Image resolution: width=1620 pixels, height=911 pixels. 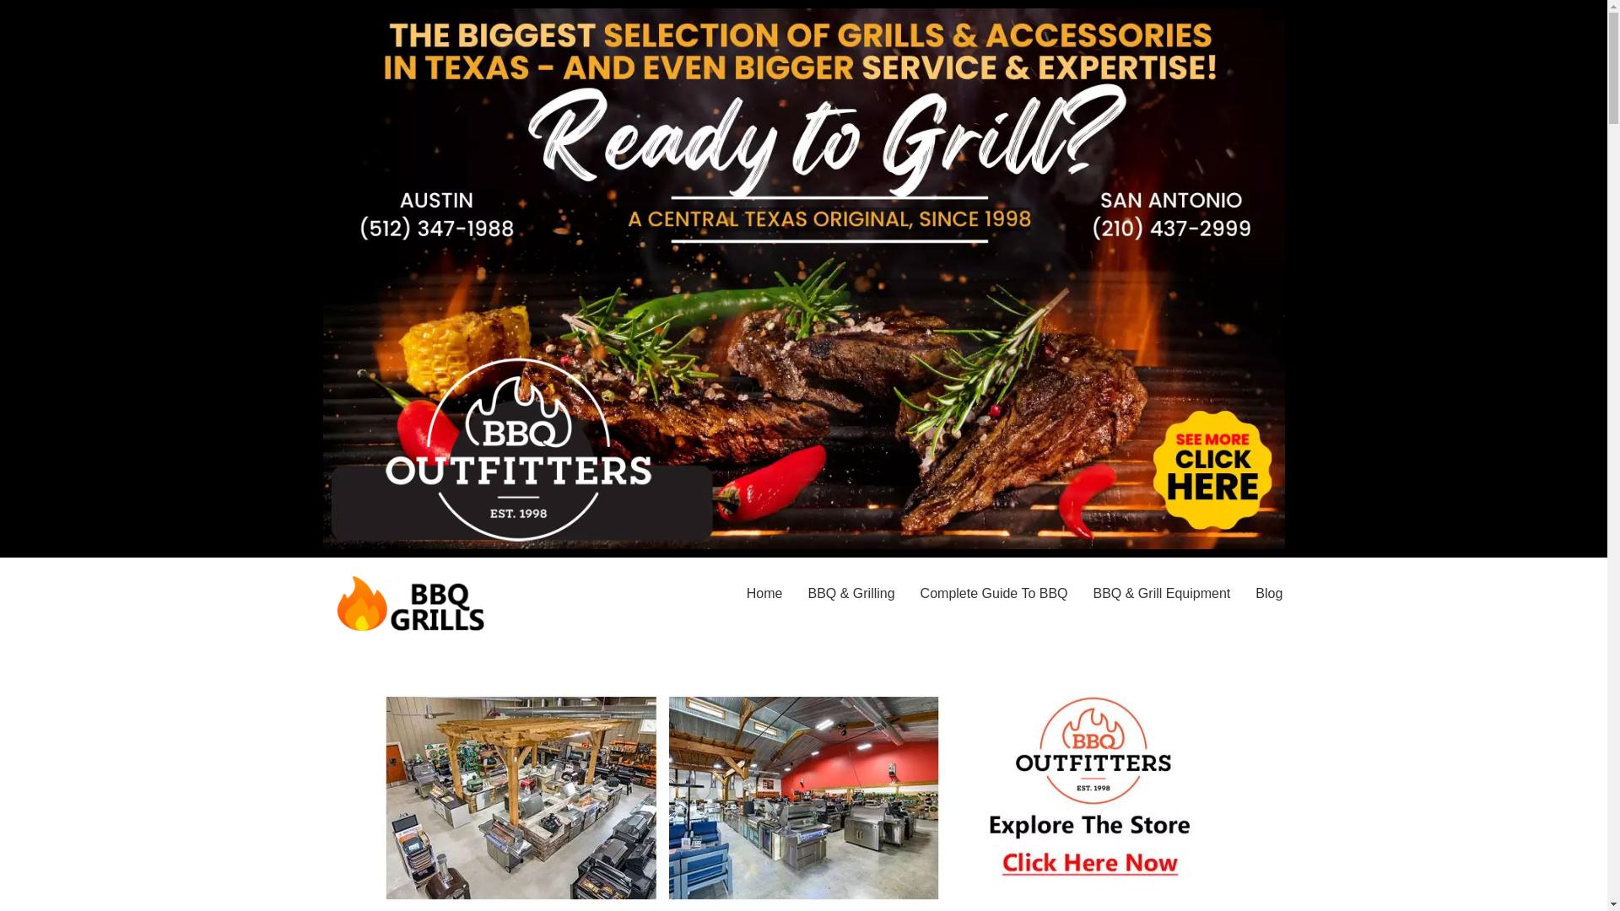 What do you see at coordinates (1268, 594) in the screenshot?
I see `Blog` at bounding box center [1268, 594].